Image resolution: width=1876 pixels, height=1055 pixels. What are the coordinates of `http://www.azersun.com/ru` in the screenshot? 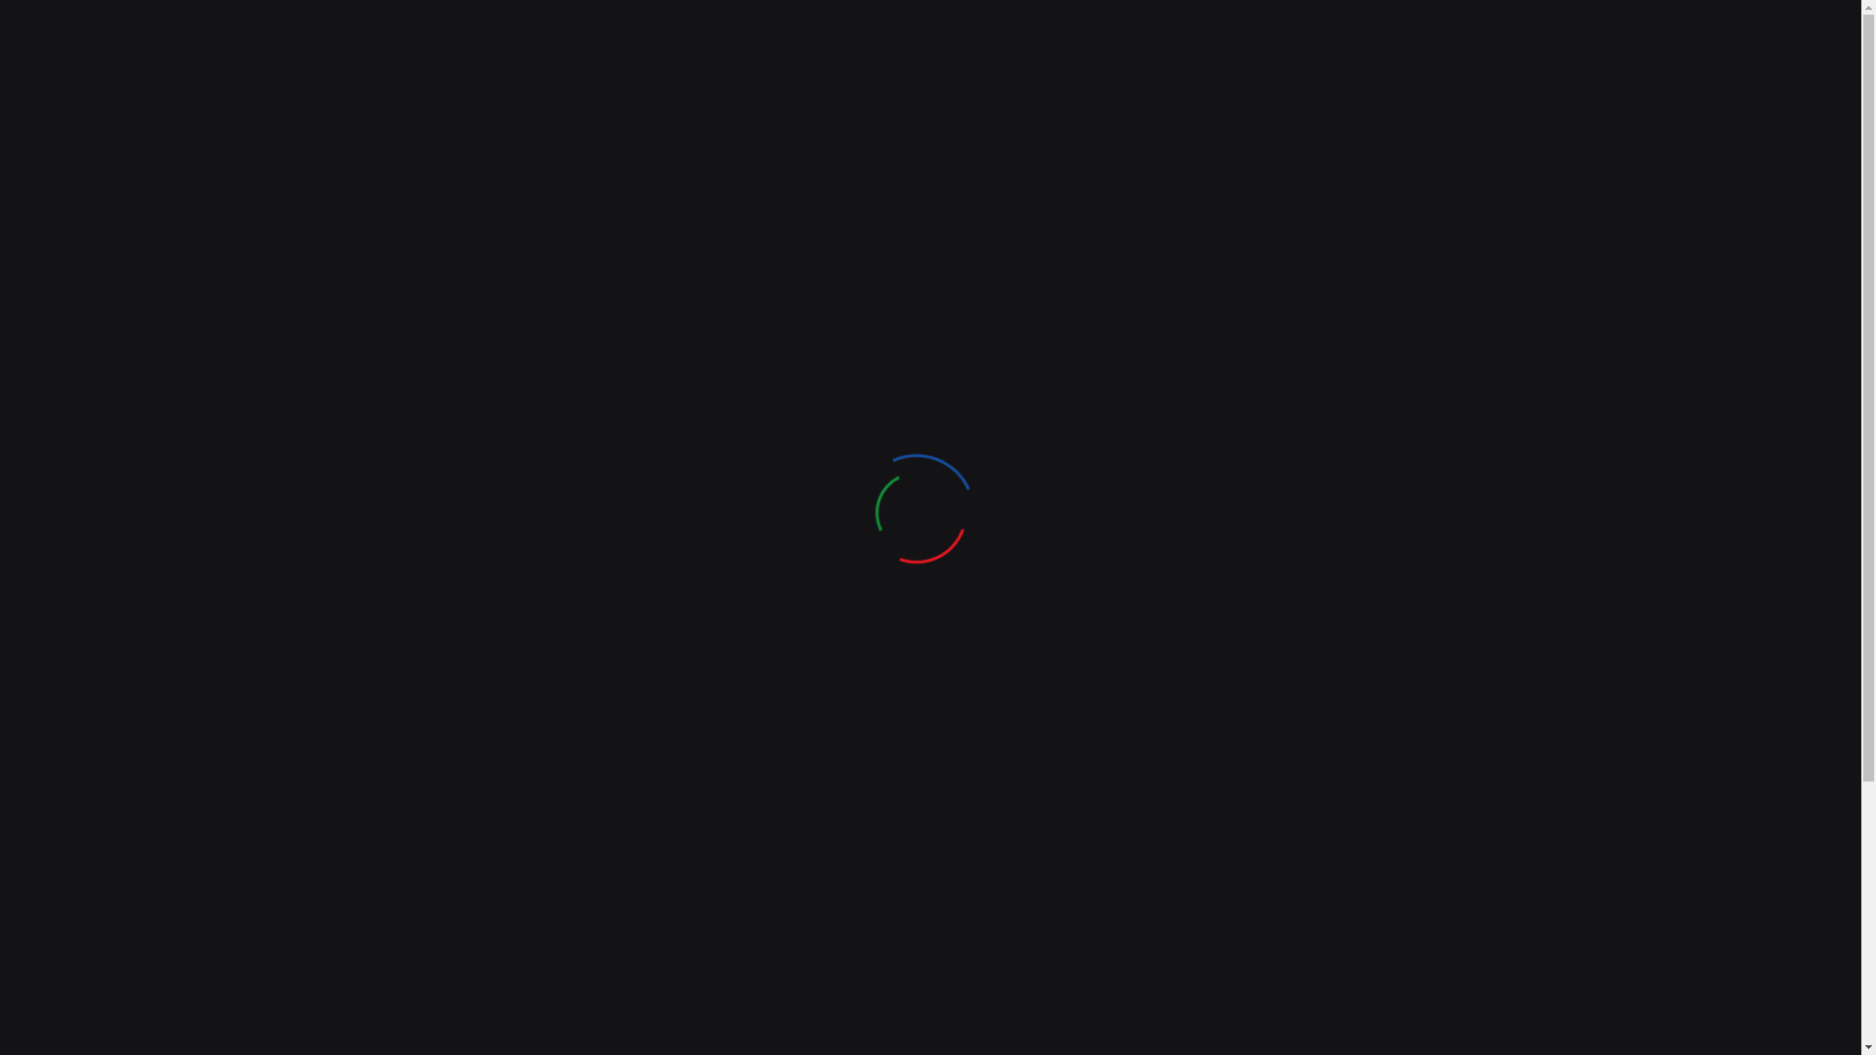 It's located at (549, 552).